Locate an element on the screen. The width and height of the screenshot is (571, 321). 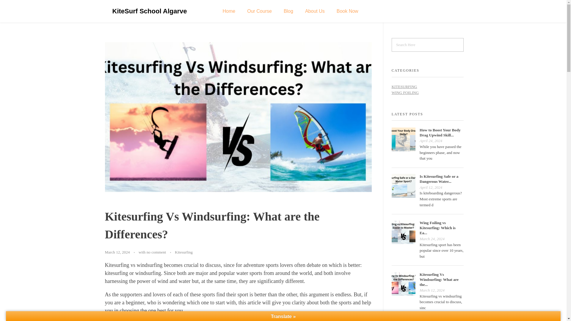
Blog is located at coordinates (288, 11).